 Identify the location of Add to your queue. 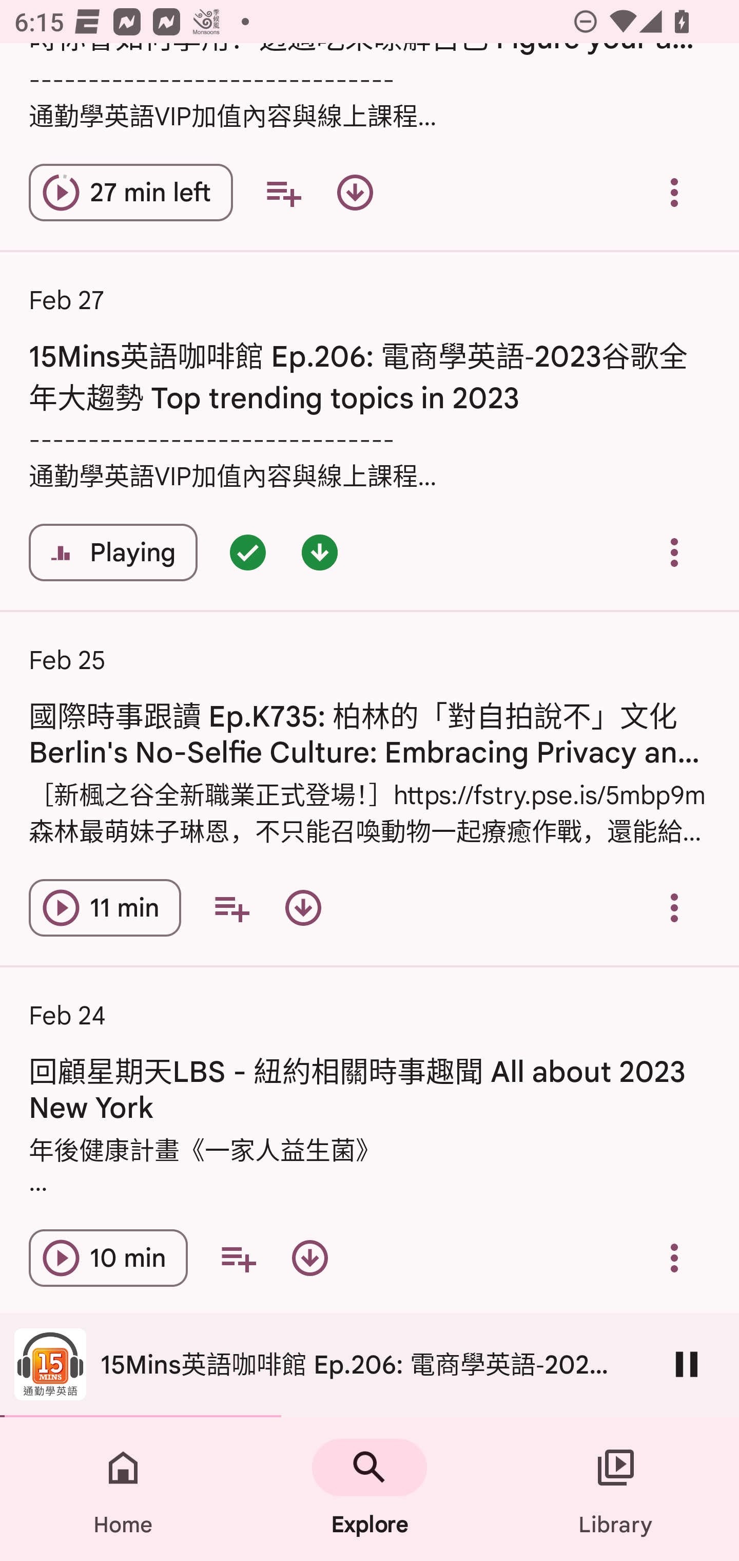
(283, 193).